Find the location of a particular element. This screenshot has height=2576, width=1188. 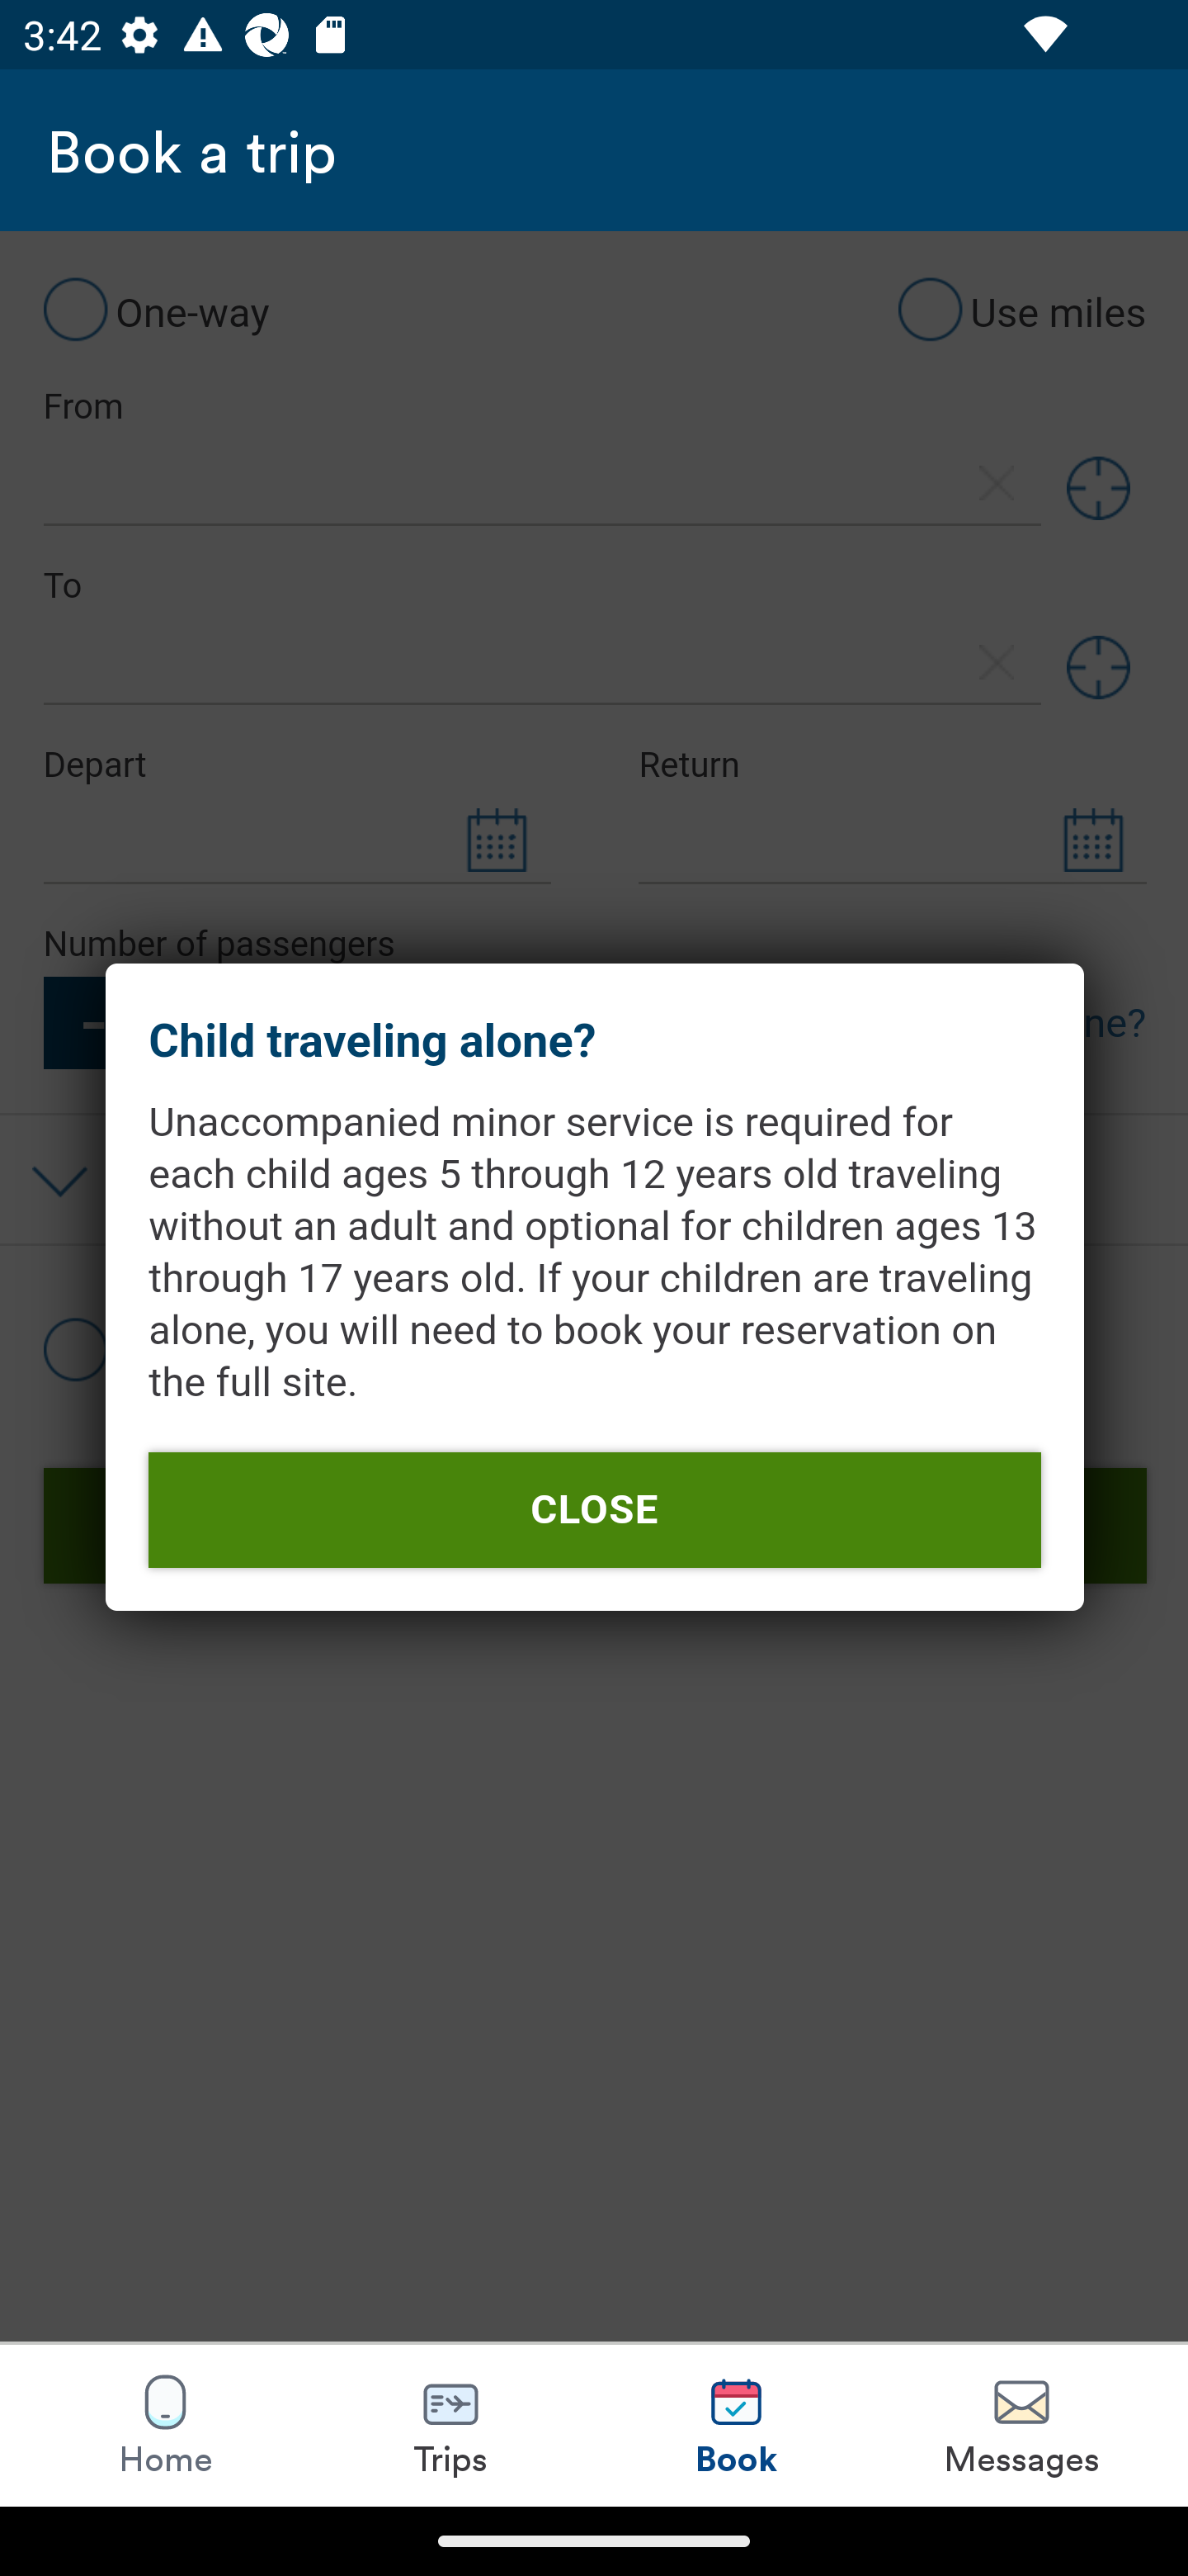

Messages is located at coordinates (1021, 2425).